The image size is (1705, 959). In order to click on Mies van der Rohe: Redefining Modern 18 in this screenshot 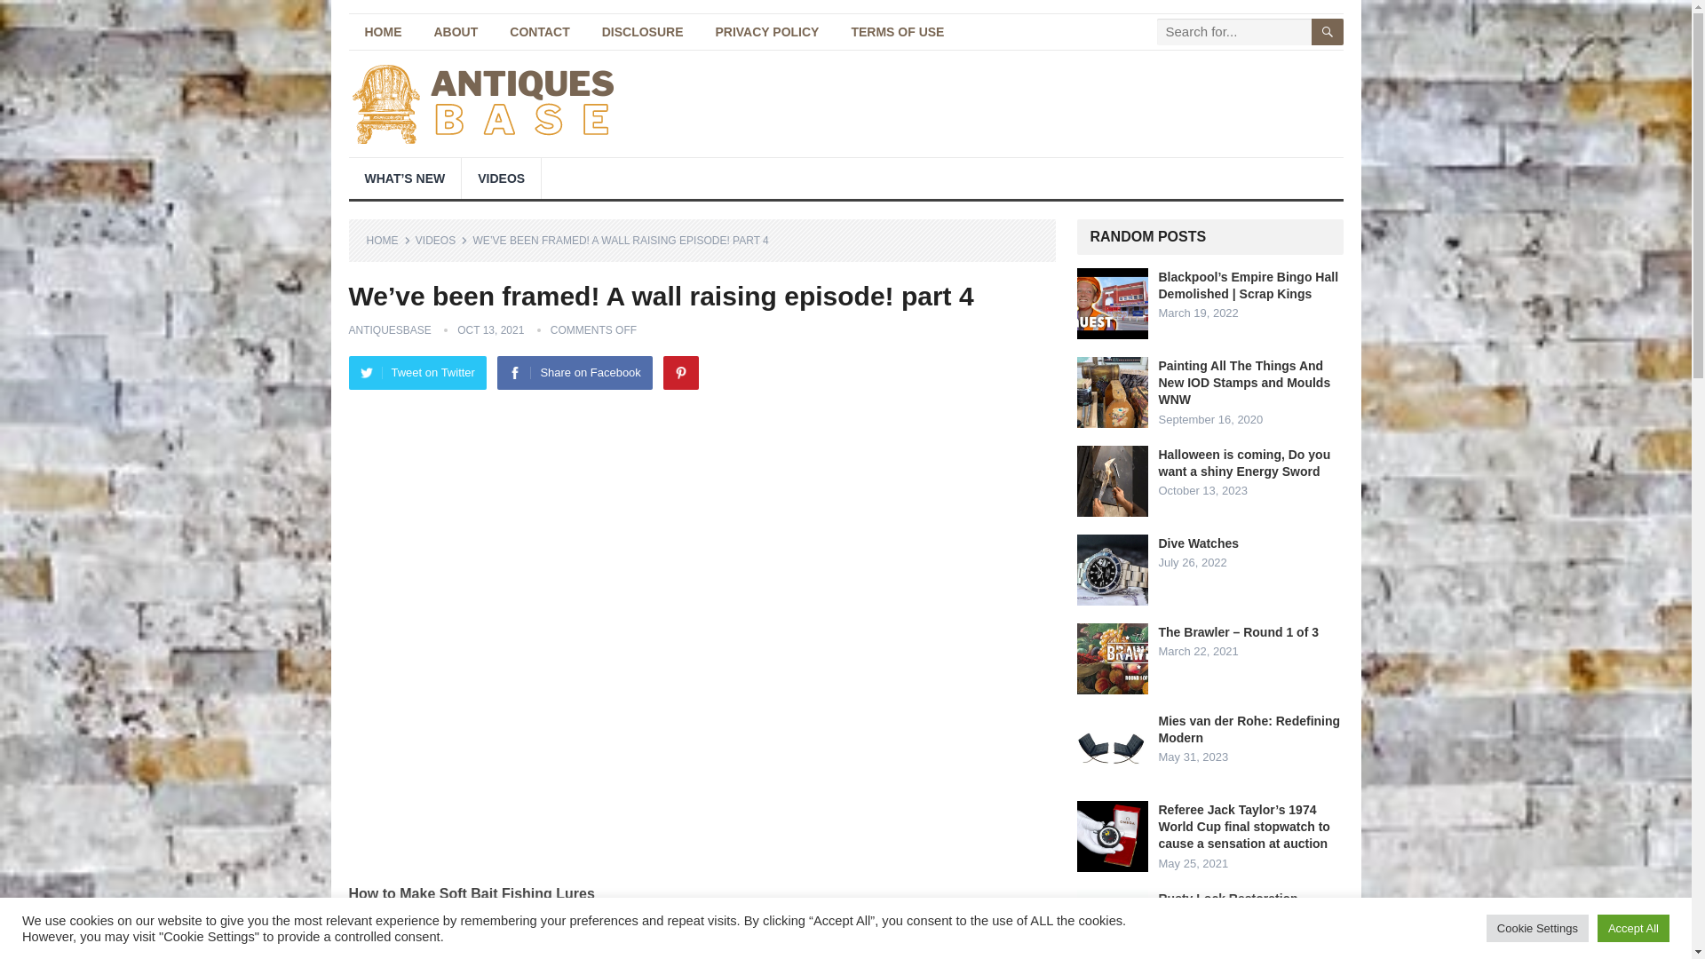, I will do `click(1112, 748)`.